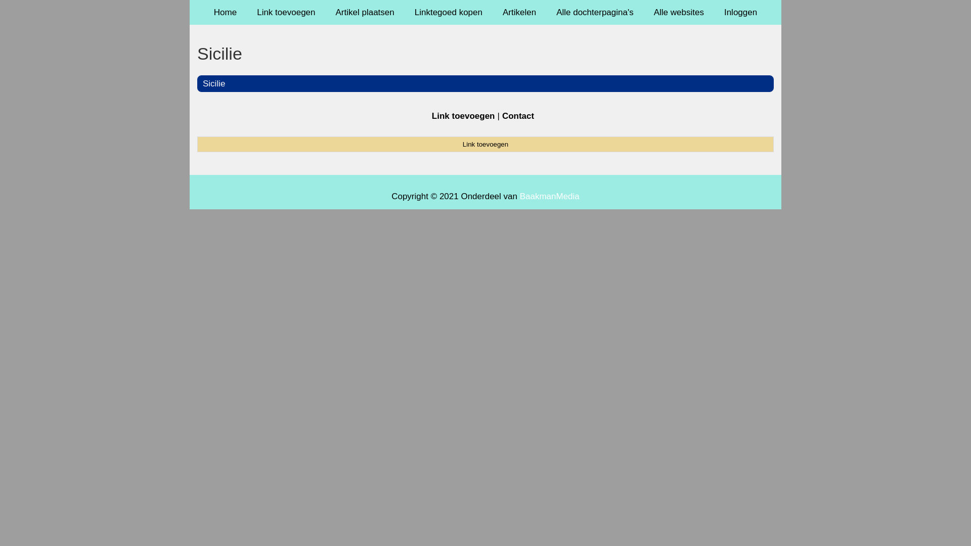  Describe the element at coordinates (595, 12) in the screenshot. I see `Alle dochterpagina's` at that location.